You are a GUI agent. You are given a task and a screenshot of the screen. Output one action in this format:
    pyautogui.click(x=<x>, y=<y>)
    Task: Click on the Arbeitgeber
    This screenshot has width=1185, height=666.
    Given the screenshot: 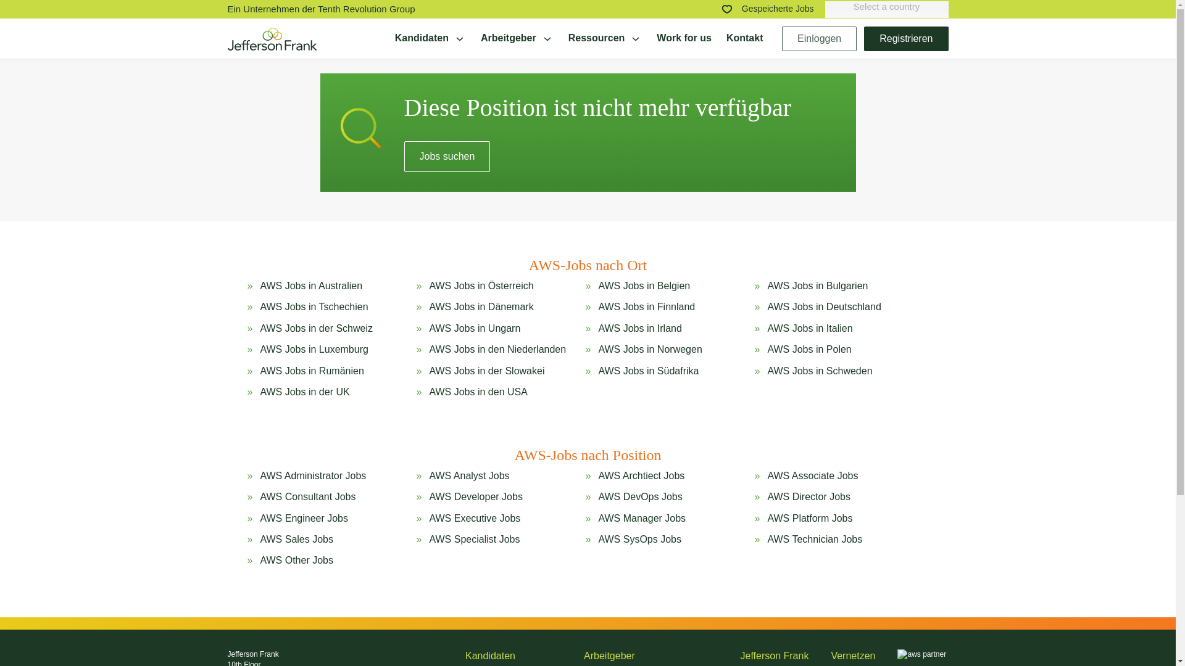 What is the action you would take?
    pyautogui.click(x=517, y=38)
    